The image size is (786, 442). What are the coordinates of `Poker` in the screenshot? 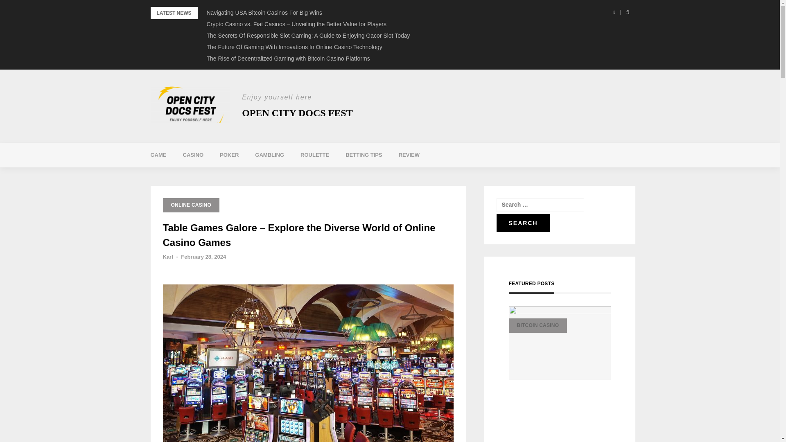 It's located at (229, 155).